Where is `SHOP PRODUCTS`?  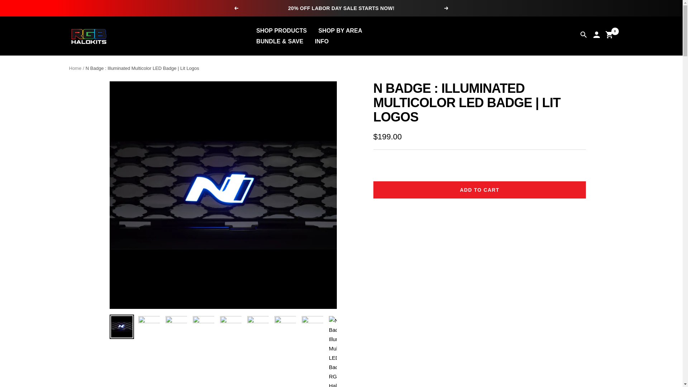
SHOP PRODUCTS is located at coordinates (281, 30).